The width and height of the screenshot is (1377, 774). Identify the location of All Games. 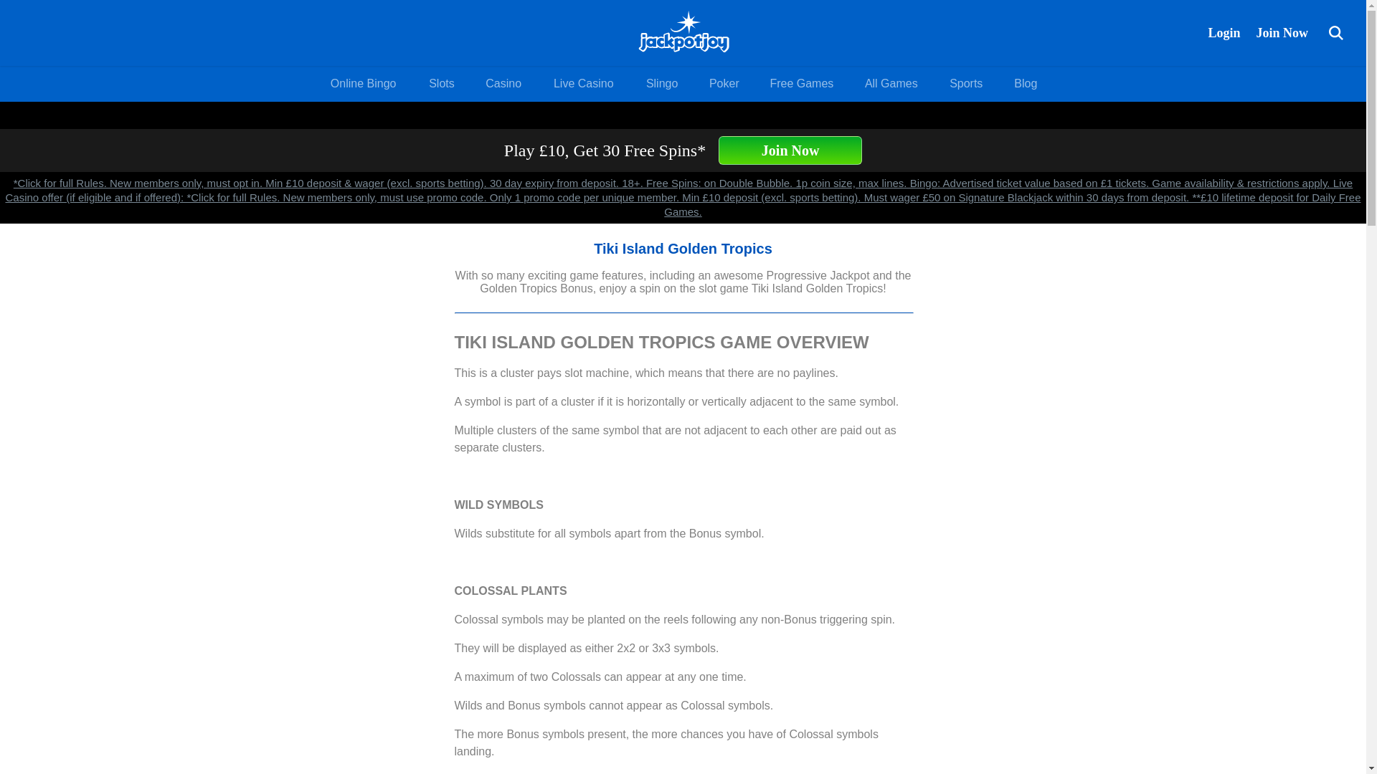
(891, 83).